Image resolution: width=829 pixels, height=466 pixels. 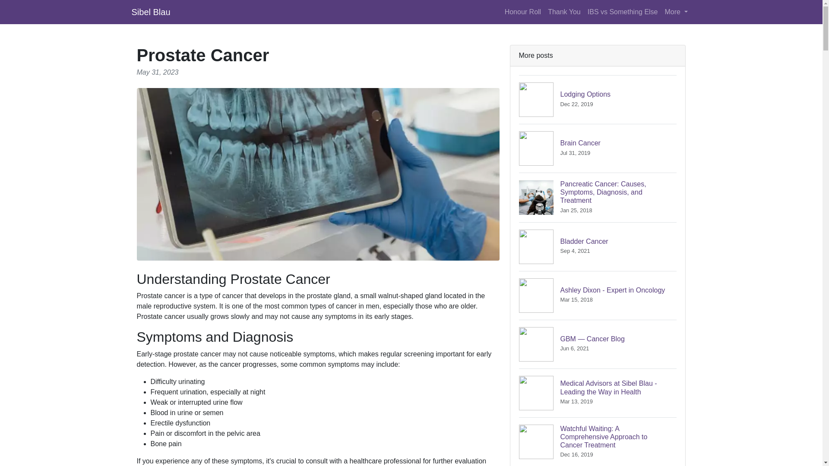 I want to click on Thank You, so click(x=598, y=246).